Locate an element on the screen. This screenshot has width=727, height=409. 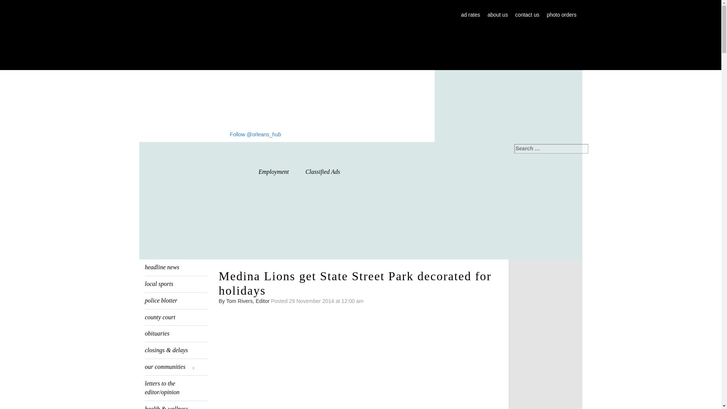
Orleans Hub Photo Orders is located at coordinates (561, 15).